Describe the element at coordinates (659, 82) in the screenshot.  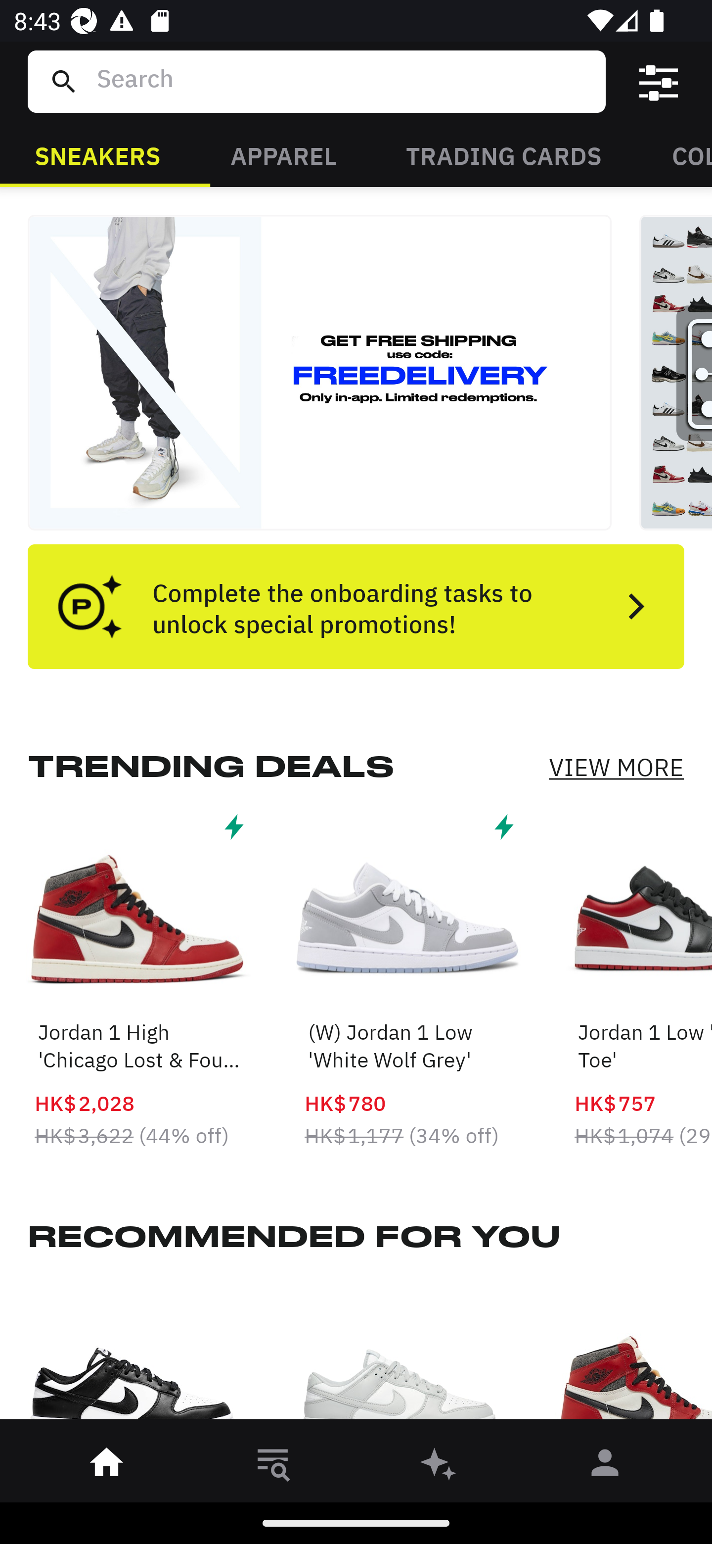
I see `` at that location.